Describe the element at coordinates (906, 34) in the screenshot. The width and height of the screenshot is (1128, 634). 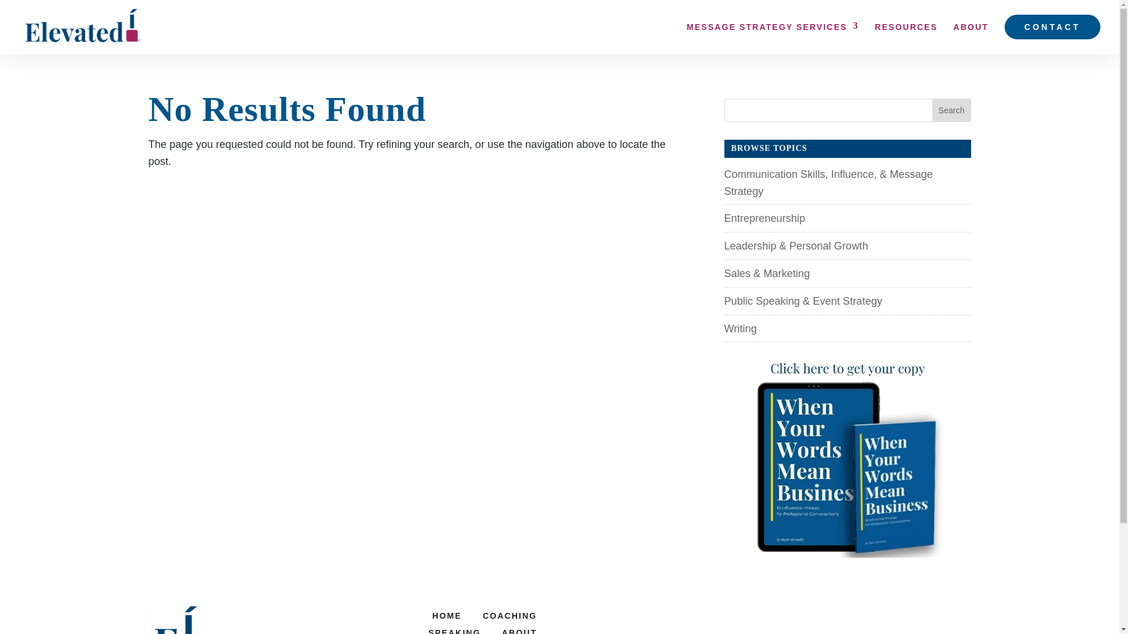
I see `RESOURCES` at that location.